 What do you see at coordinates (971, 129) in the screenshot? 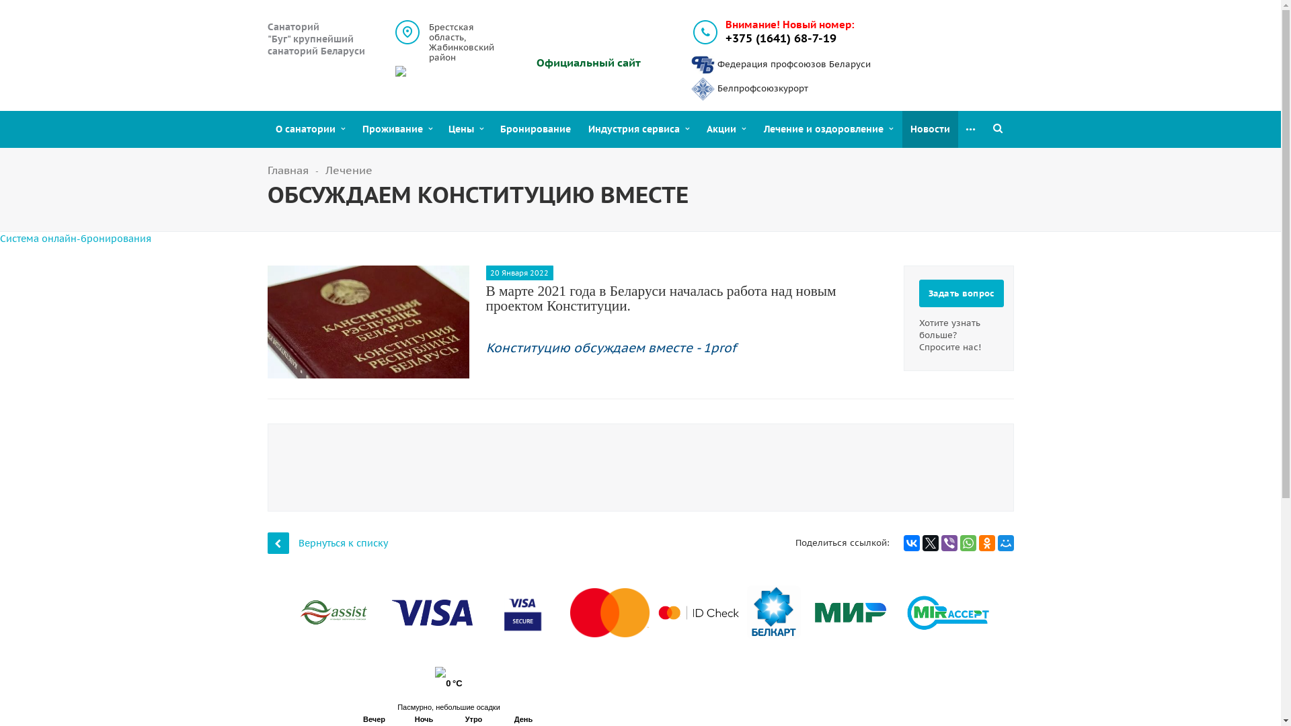
I see `...` at bounding box center [971, 129].